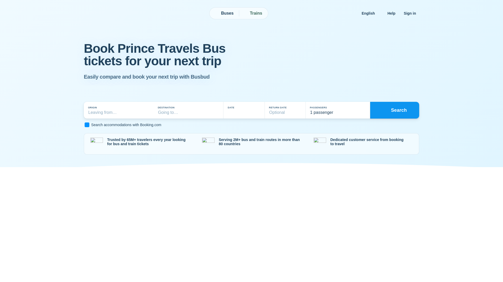 The height and width of the screenshot is (282, 503). I want to click on Help, so click(391, 13).